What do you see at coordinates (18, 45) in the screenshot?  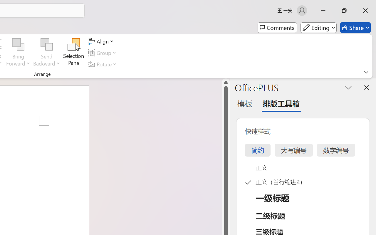 I see `Bring Forward` at bounding box center [18, 45].